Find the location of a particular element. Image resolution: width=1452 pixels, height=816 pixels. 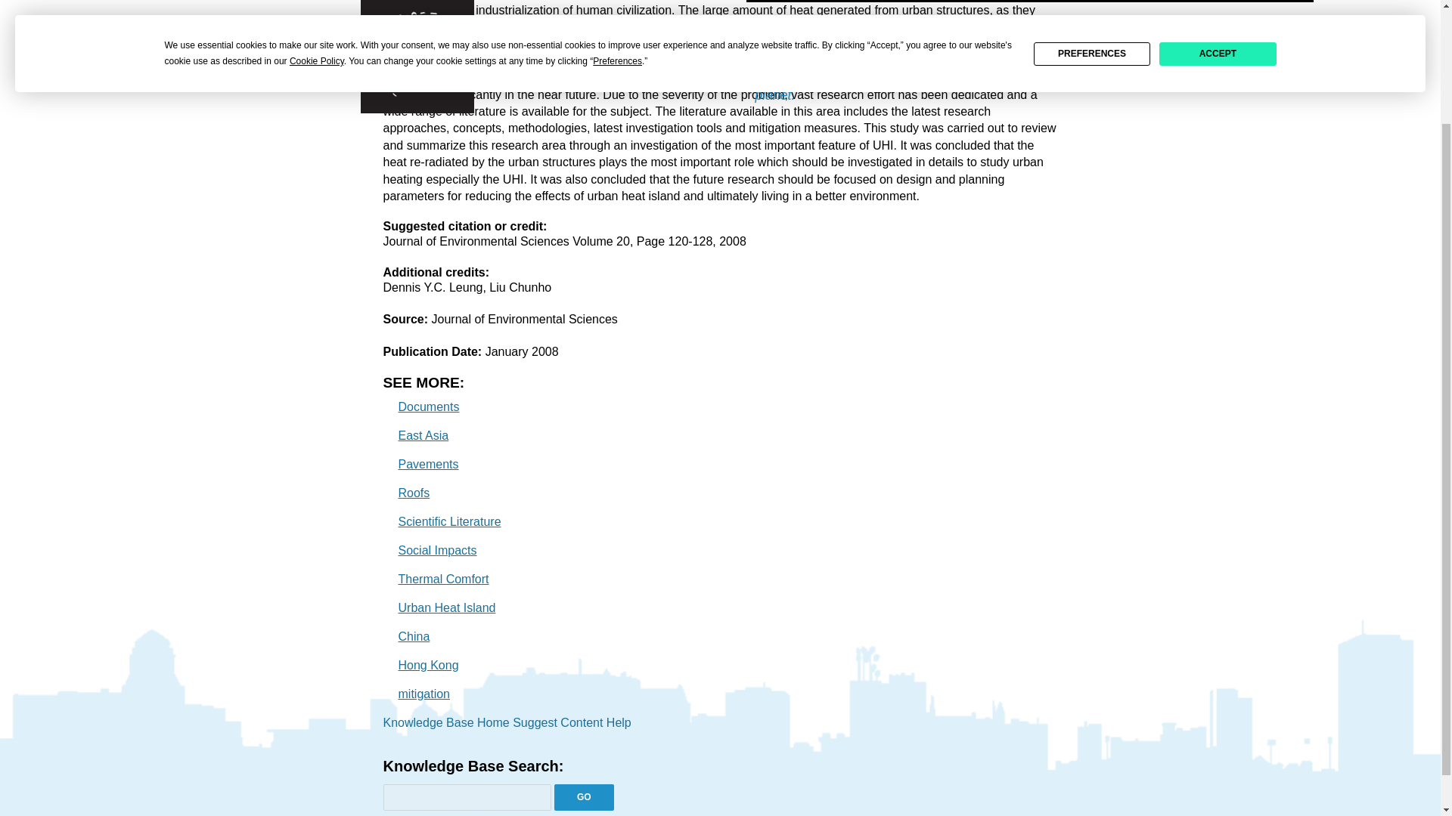

Documents is located at coordinates (428, 406).